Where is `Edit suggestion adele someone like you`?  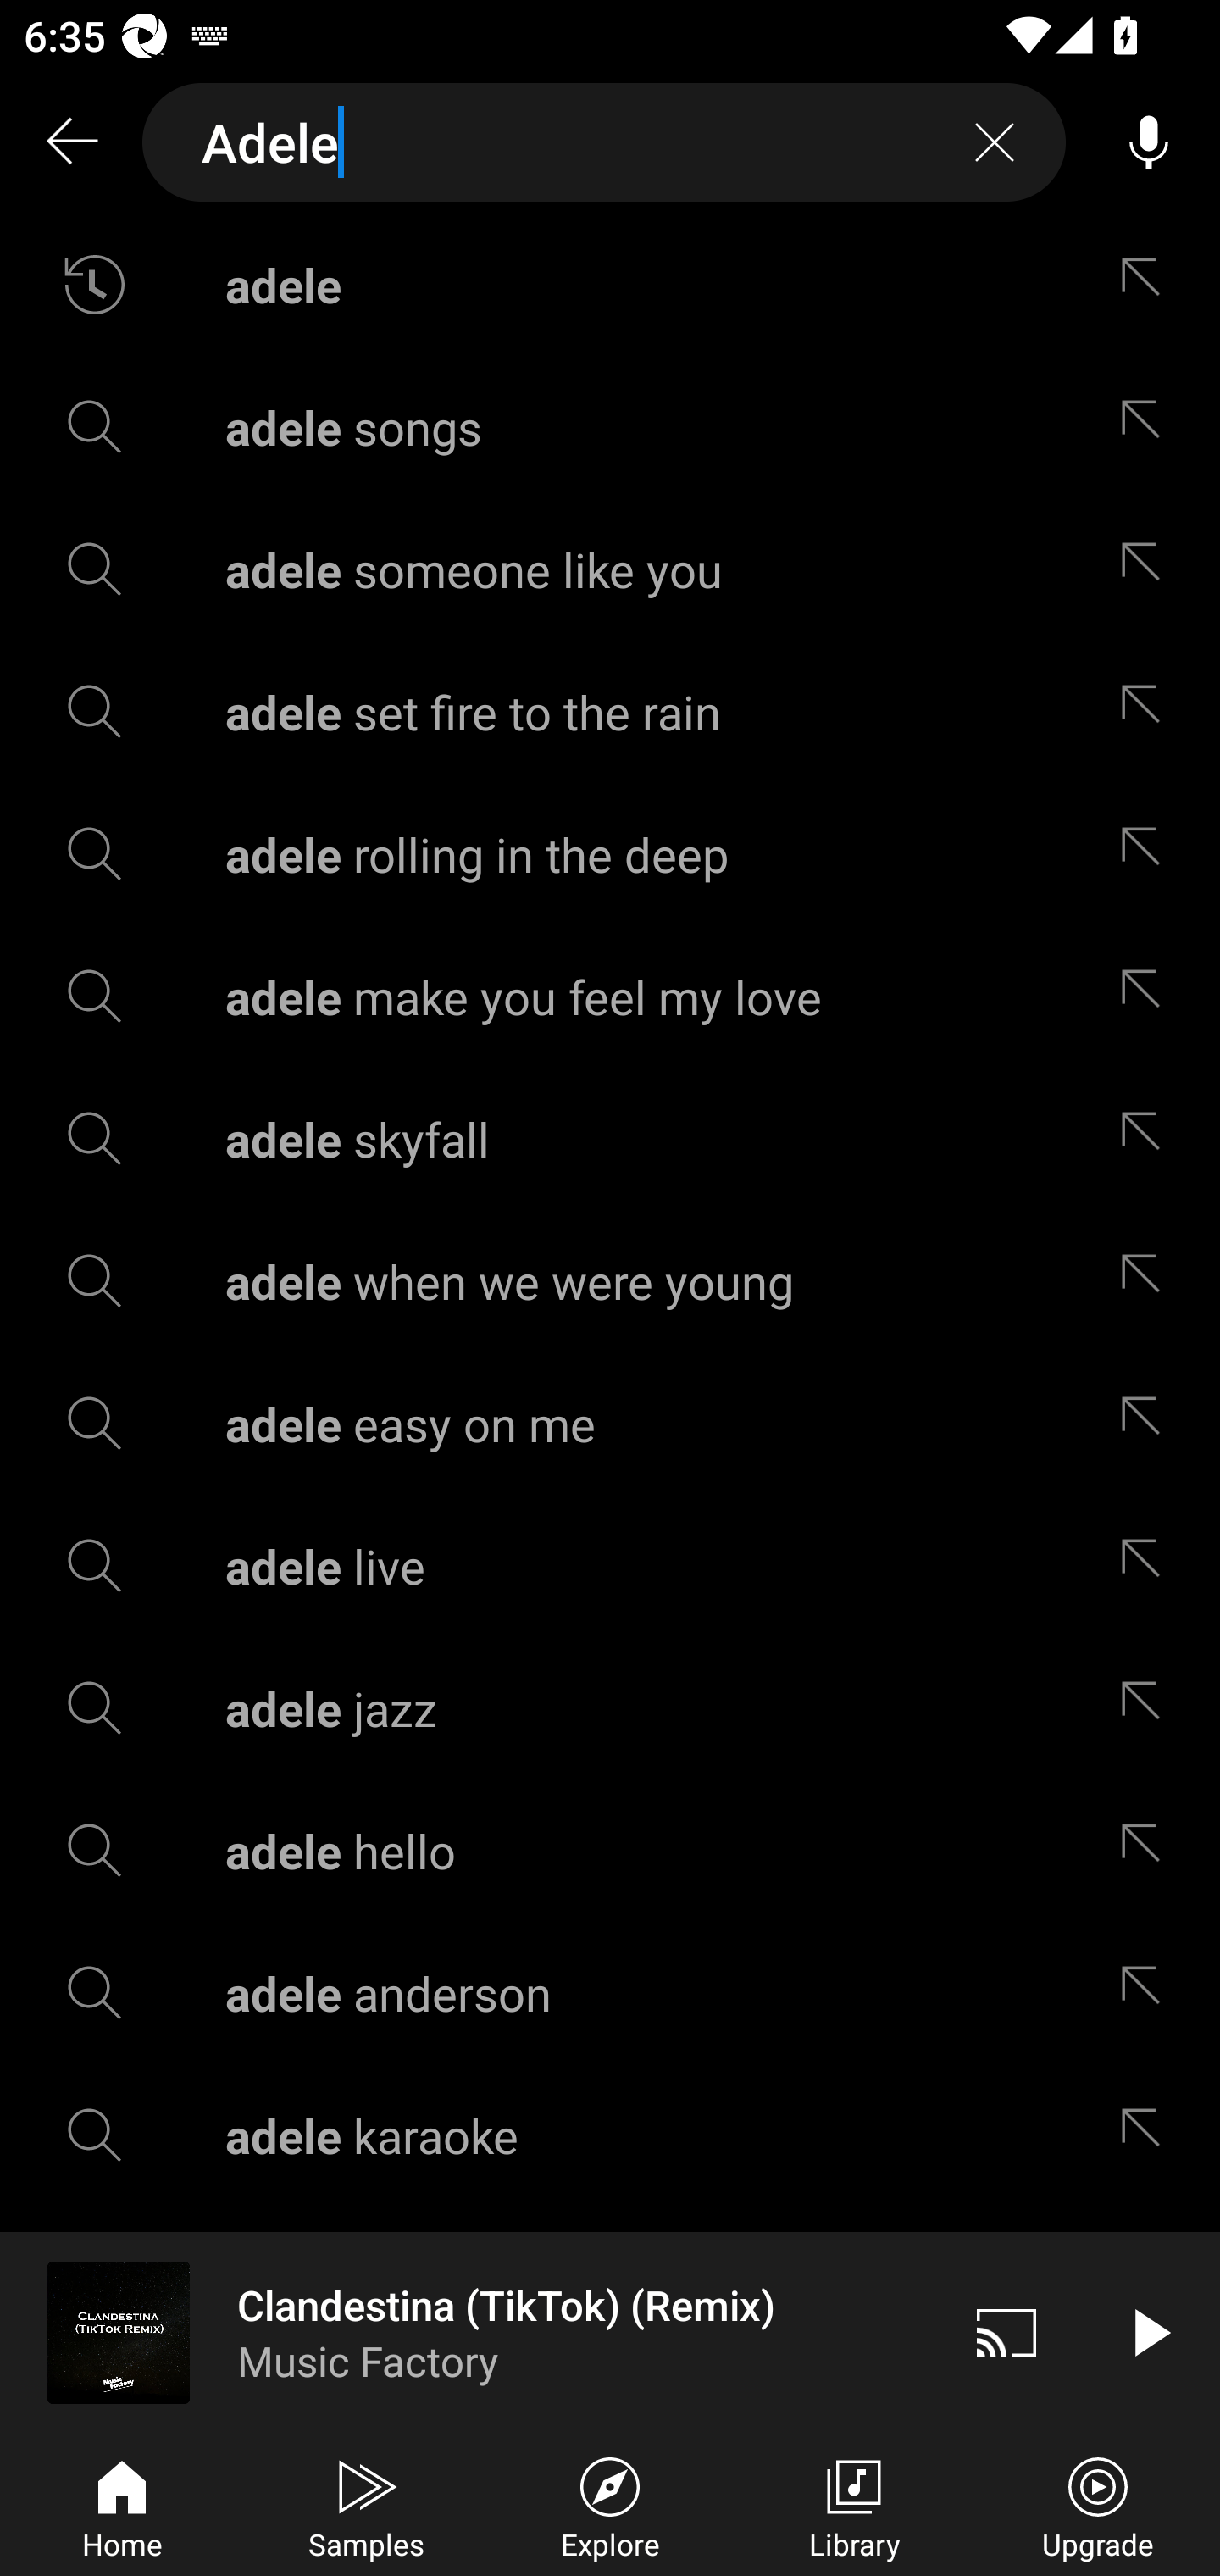 Edit suggestion adele someone like you is located at coordinates (1148, 569).